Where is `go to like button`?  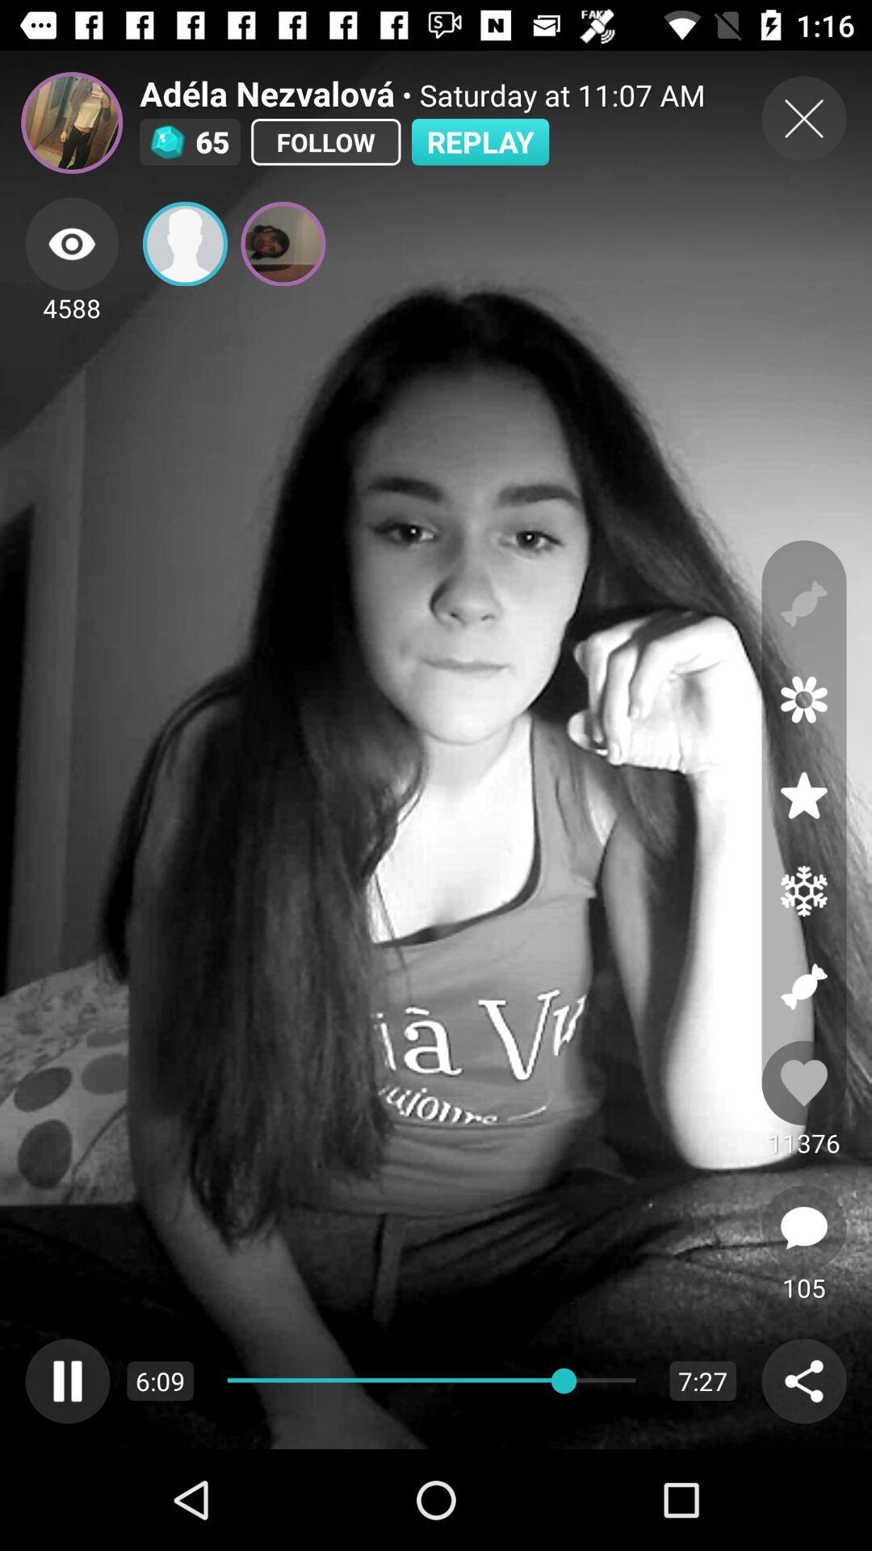
go to like button is located at coordinates (804, 1082).